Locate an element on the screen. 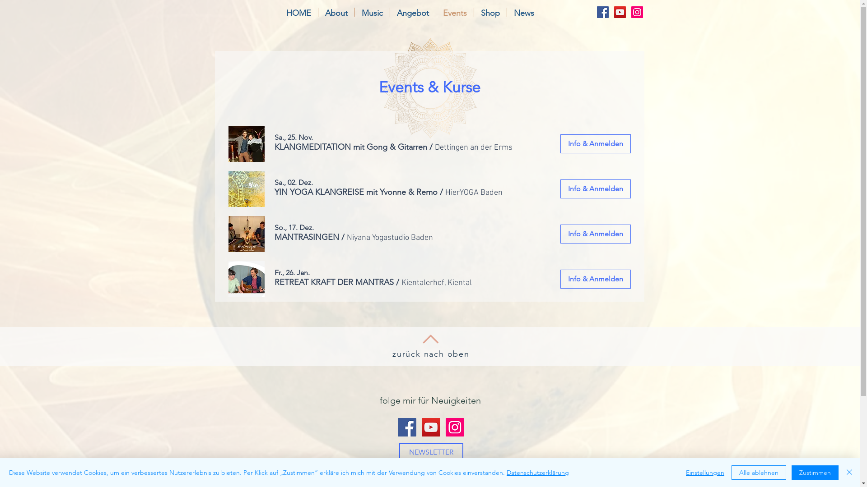 This screenshot has height=487, width=867. Alle ablehnen is located at coordinates (759, 473).